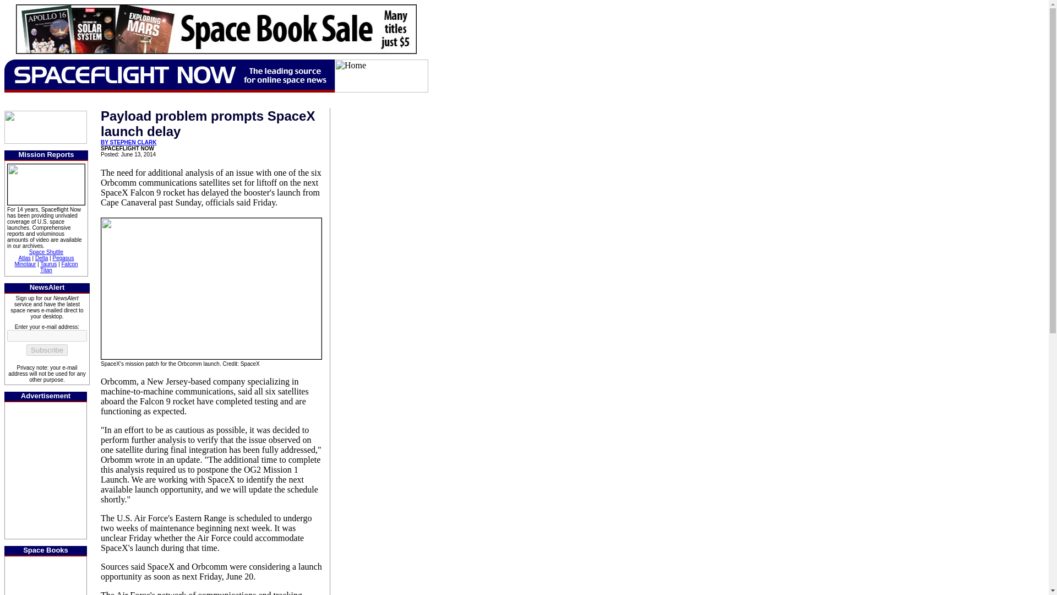  Describe the element at coordinates (25, 264) in the screenshot. I see `Minotaur` at that location.